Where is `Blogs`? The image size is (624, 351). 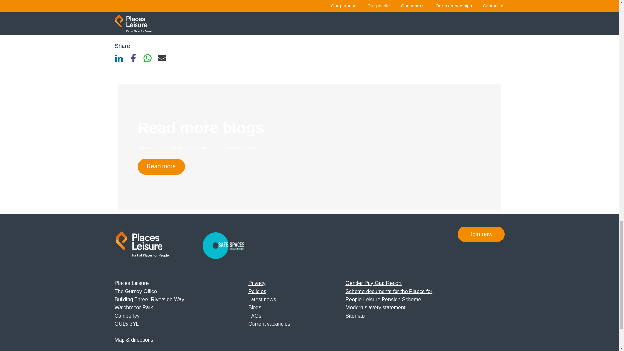
Blogs is located at coordinates (255, 307).